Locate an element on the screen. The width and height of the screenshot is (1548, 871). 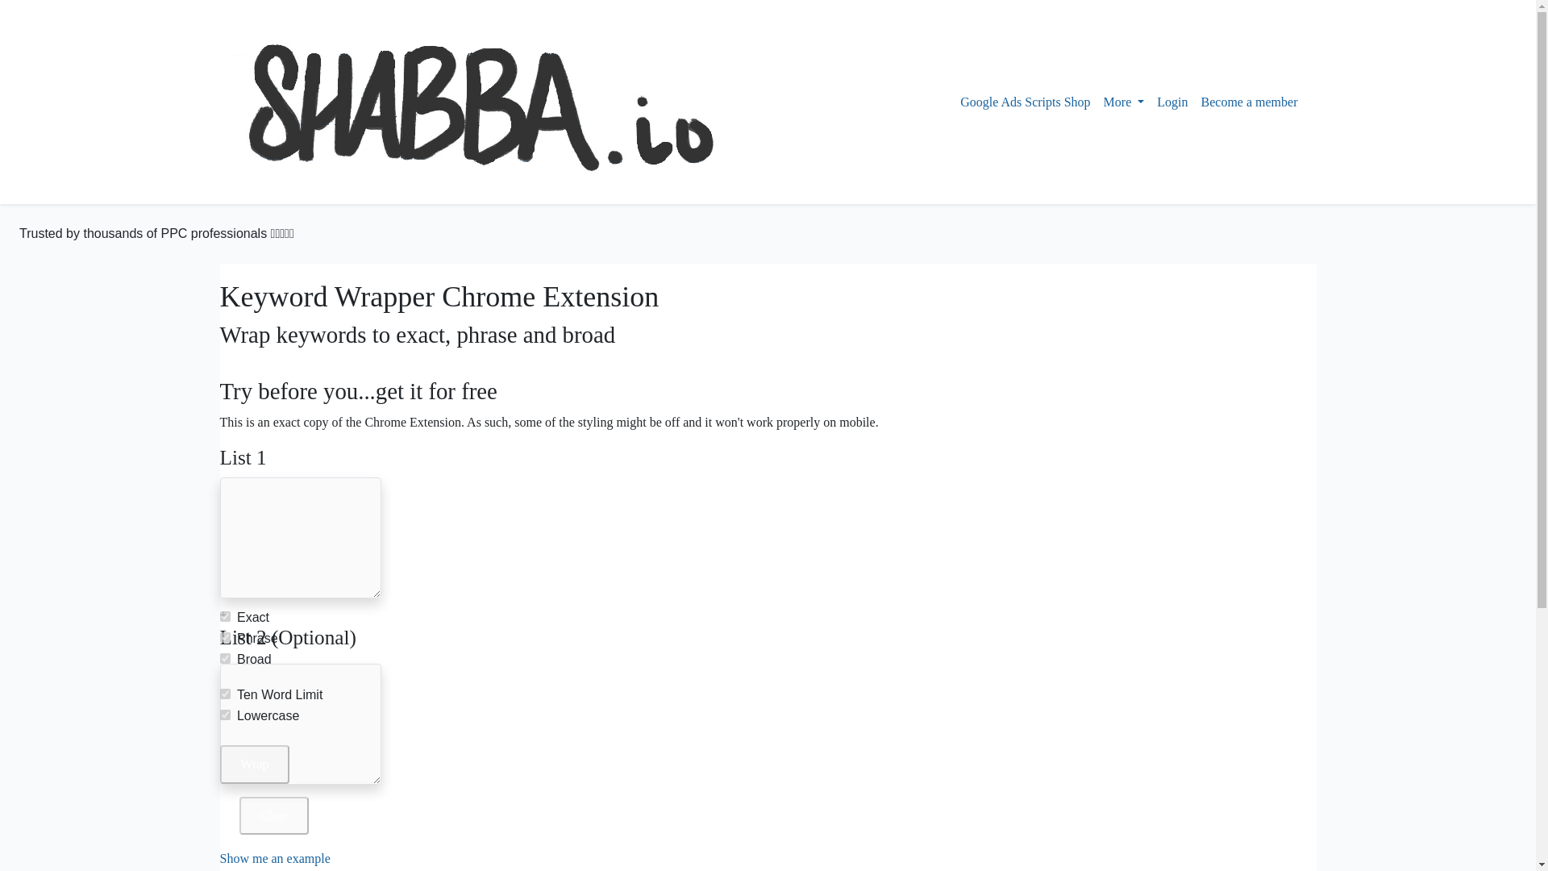
Phrase is located at coordinates (224, 637).